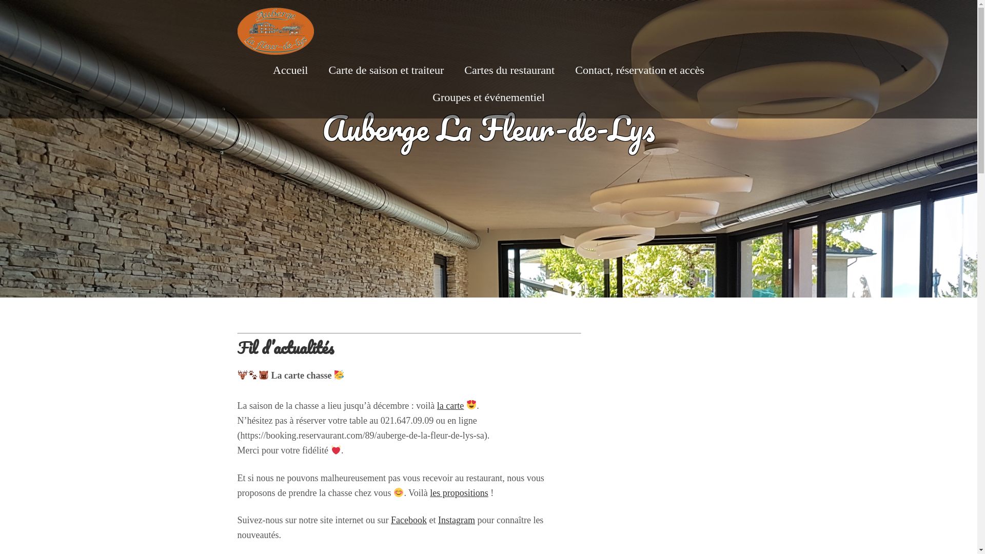 The height and width of the screenshot is (554, 985). Describe the element at coordinates (290, 70) in the screenshot. I see `Accueil` at that location.